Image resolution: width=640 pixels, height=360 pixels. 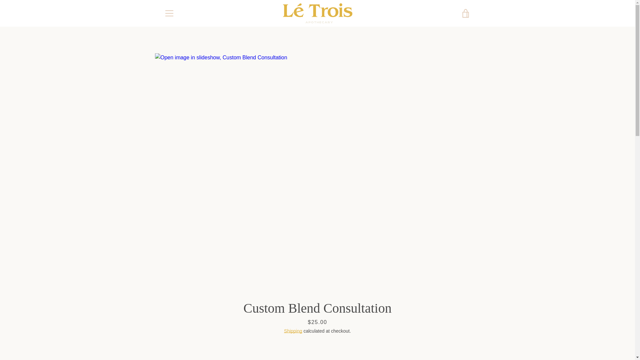 I want to click on MENU, so click(x=169, y=13).